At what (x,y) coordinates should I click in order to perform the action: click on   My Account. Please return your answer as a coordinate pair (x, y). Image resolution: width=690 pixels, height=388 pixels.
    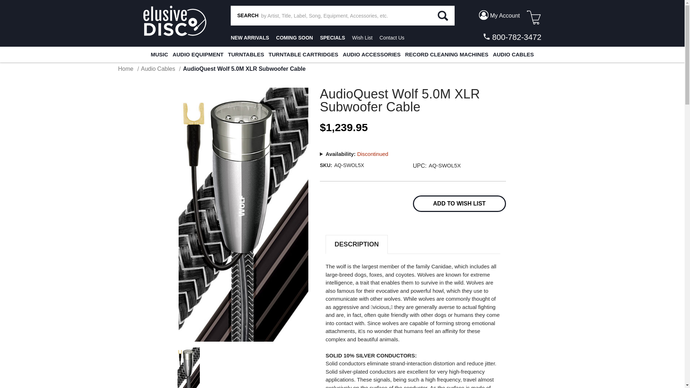
    Looking at the image, I should click on (499, 15).